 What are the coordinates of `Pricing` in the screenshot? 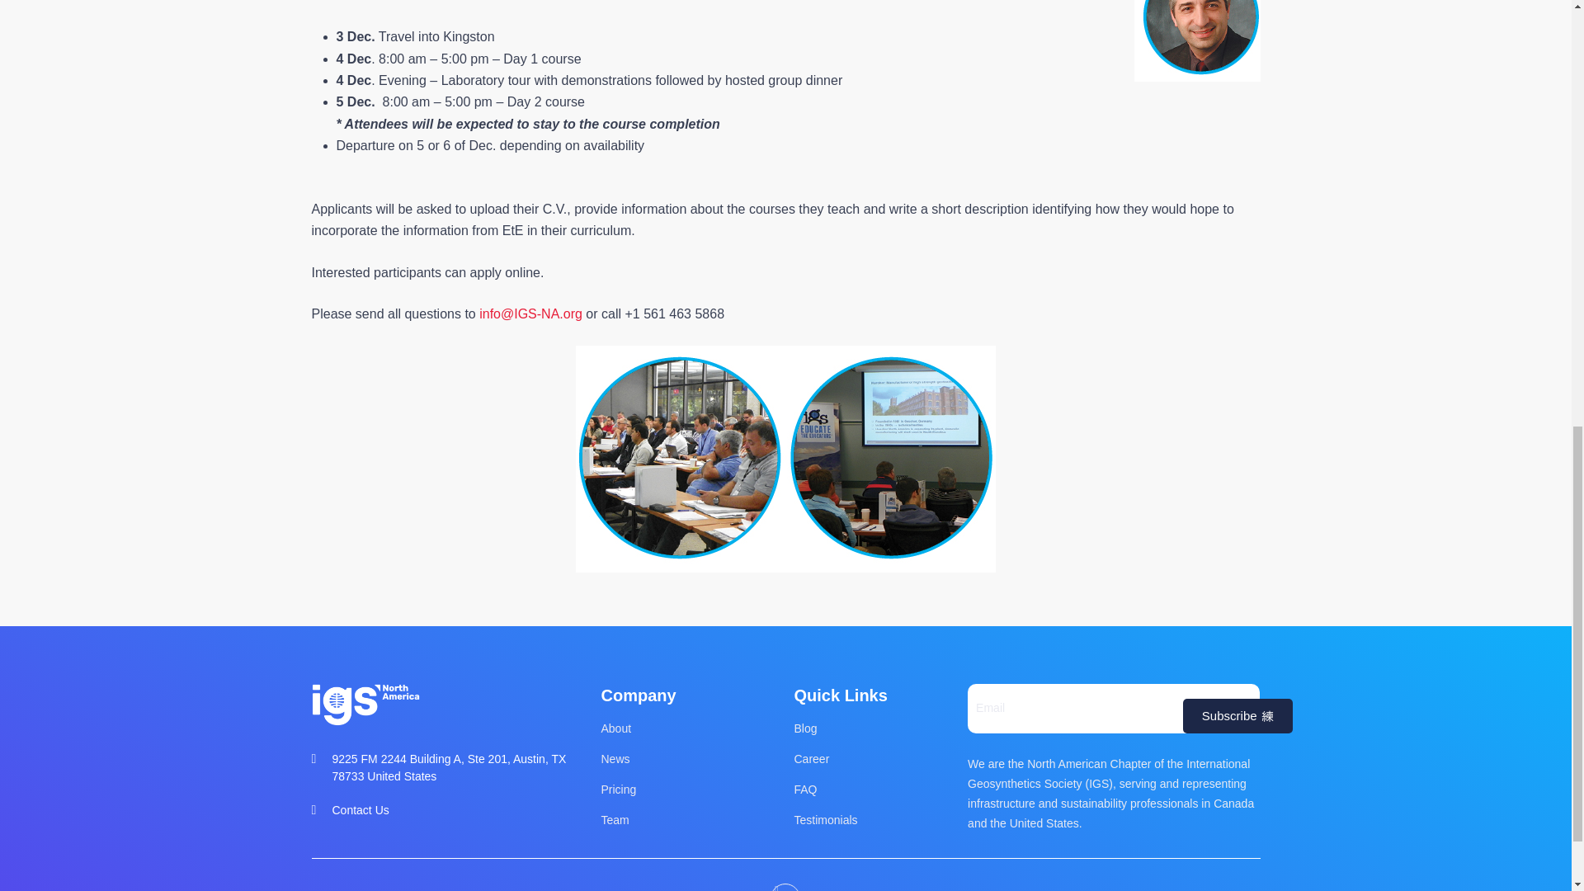 It's located at (688, 790).